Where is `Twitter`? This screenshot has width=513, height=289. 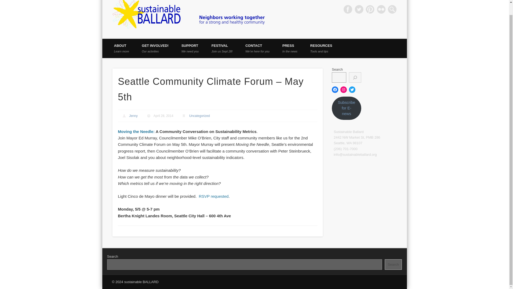 Twitter is located at coordinates (290, 48).